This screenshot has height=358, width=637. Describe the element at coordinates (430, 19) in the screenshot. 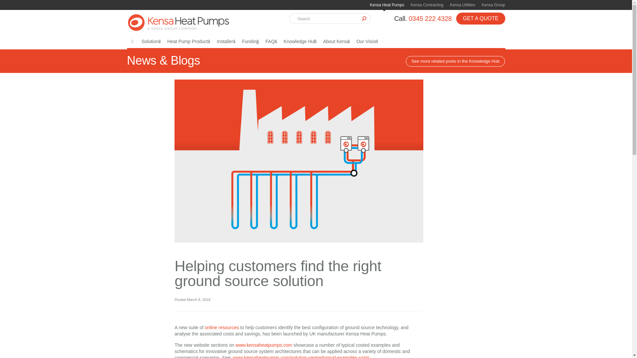

I see `0345 222 4328` at that location.